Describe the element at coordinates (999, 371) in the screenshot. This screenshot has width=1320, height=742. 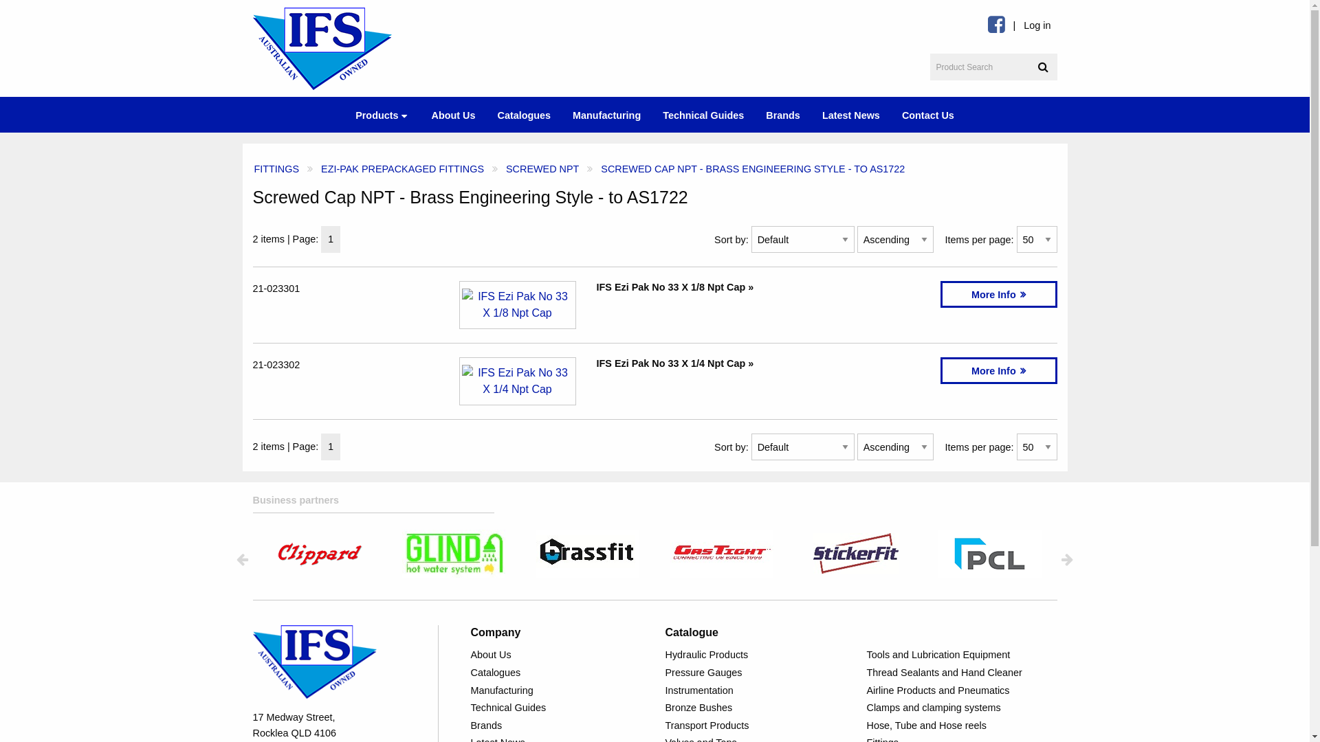
I see `More Info` at that location.